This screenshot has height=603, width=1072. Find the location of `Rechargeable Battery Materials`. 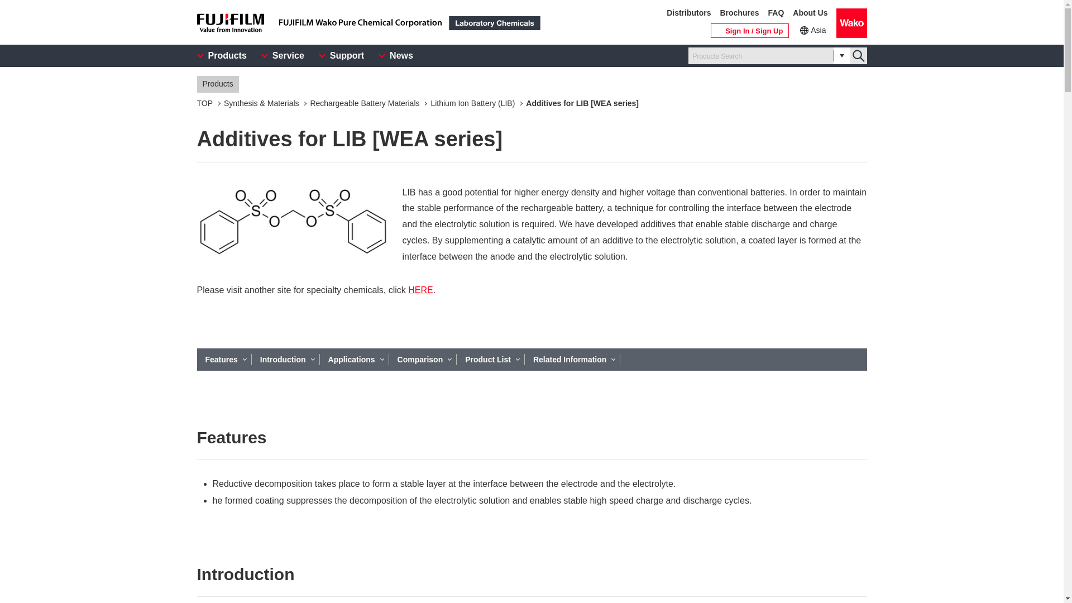

Rechargeable Battery Materials is located at coordinates (364, 103).